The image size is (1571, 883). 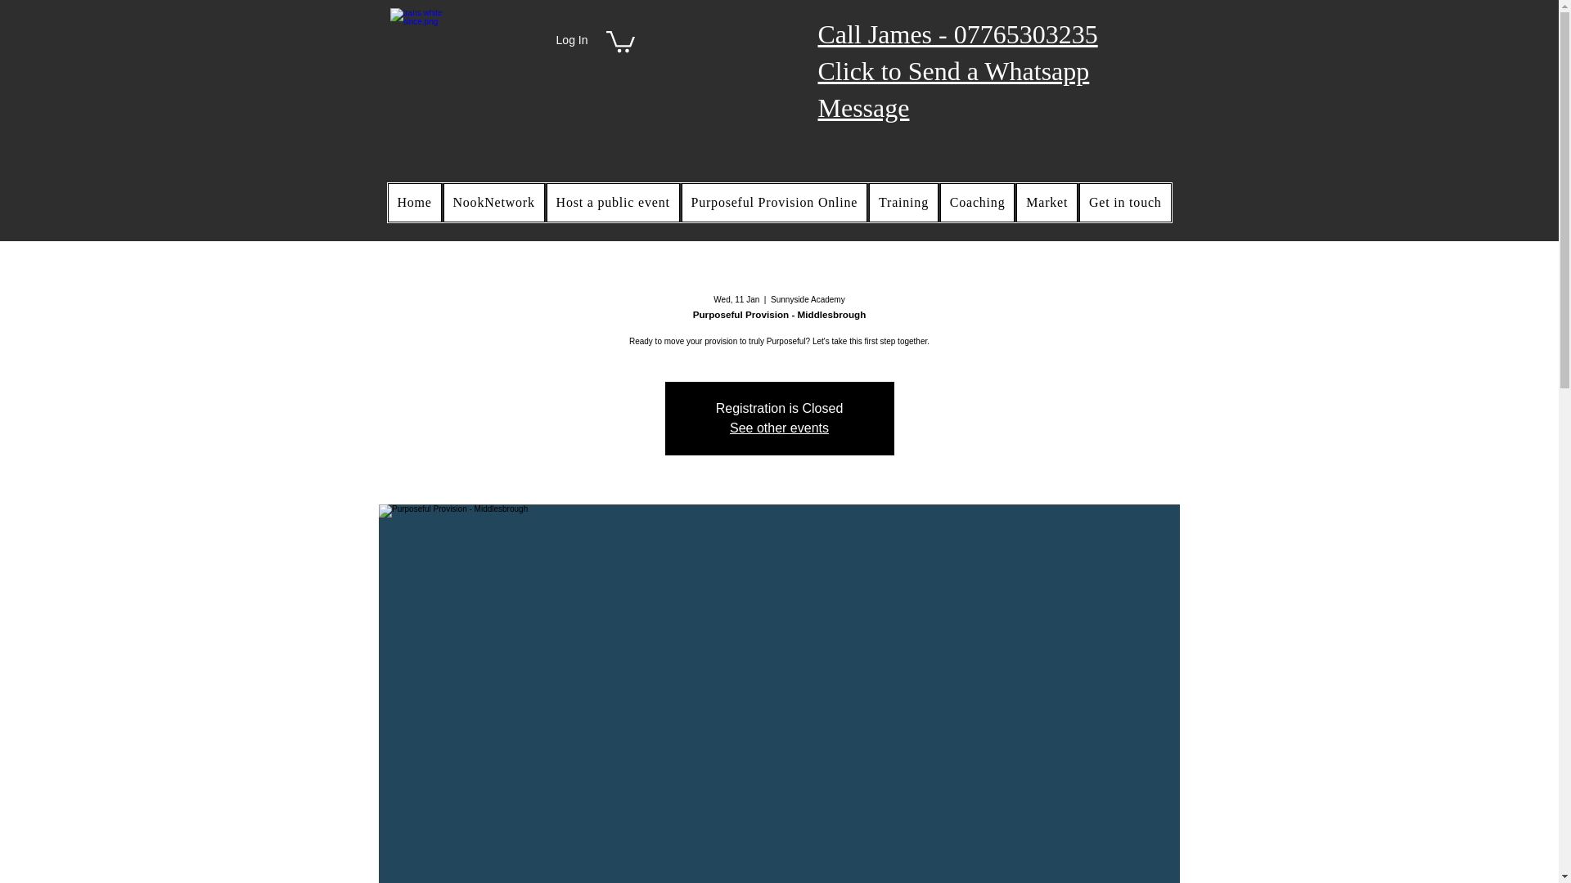 What do you see at coordinates (954, 90) in the screenshot?
I see `Click to Send a Whatsapp Message` at bounding box center [954, 90].